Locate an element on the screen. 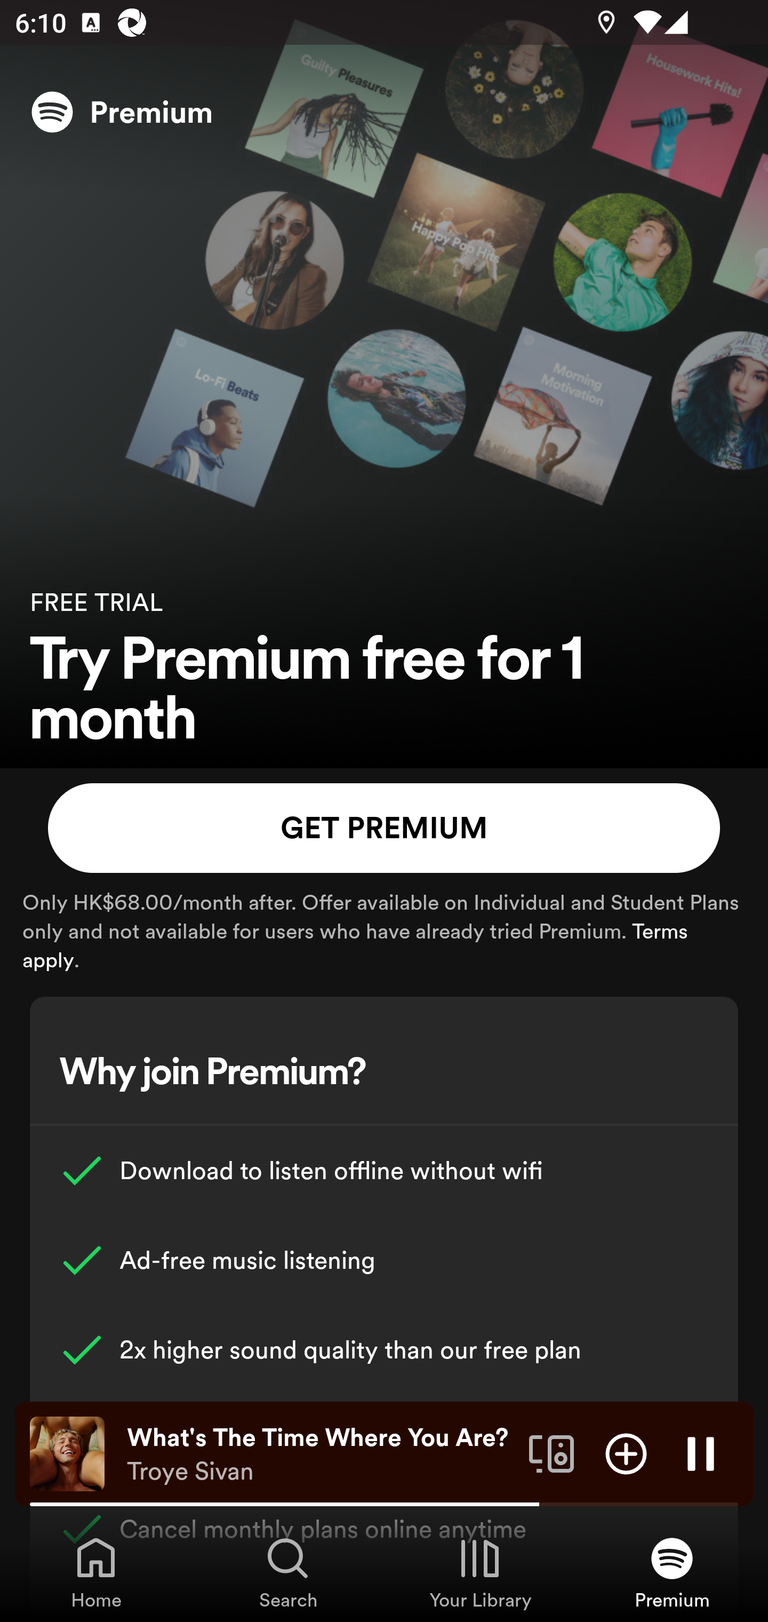 The image size is (768, 1622). The cover art of the currently playing track is located at coordinates (67, 1453).